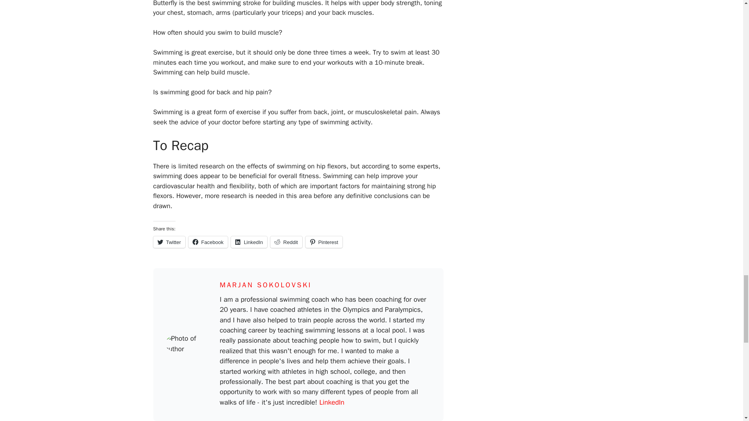 The height and width of the screenshot is (421, 749). What do you see at coordinates (169, 242) in the screenshot?
I see `Click to share on Twitter` at bounding box center [169, 242].